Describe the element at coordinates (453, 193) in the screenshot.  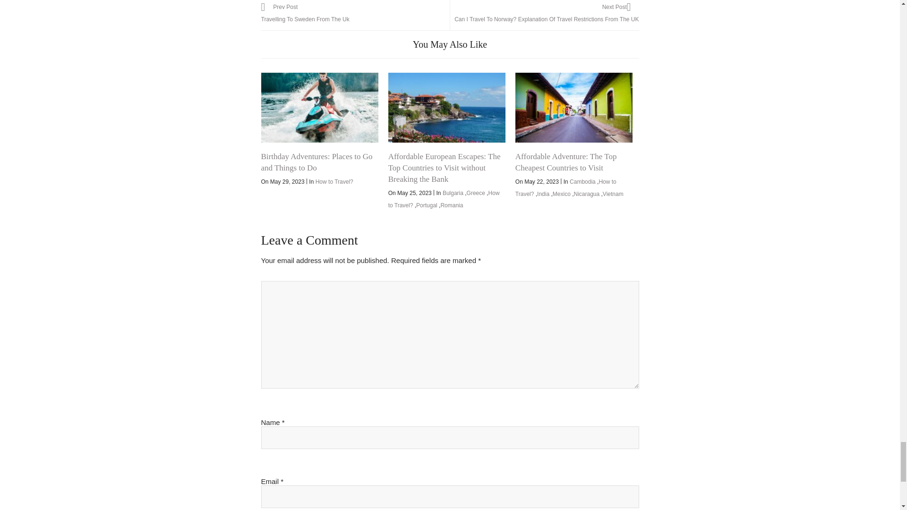
I see `Bulgaria` at that location.